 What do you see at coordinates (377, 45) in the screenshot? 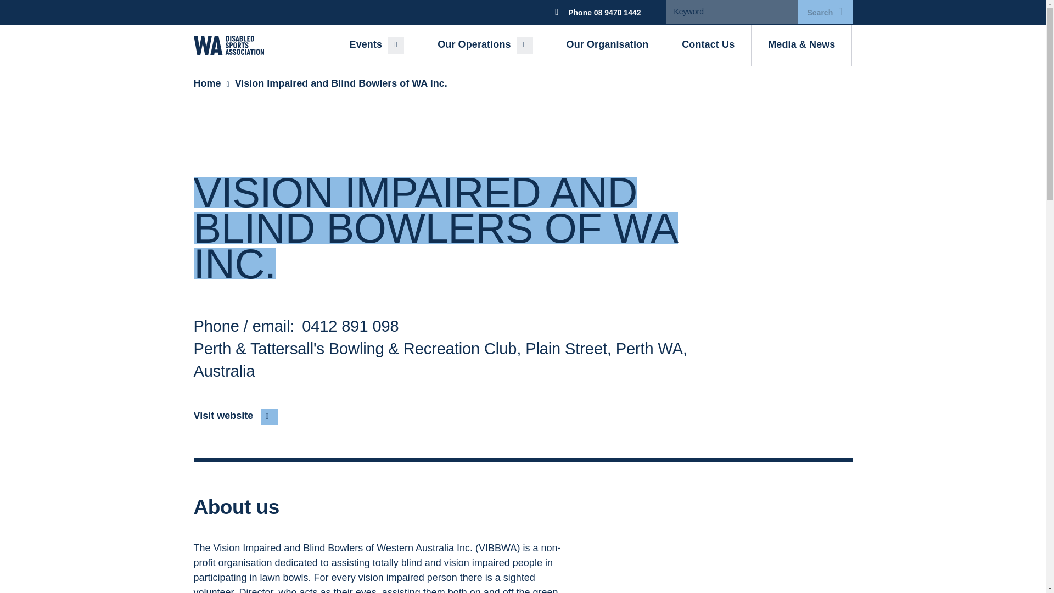
I see `Events` at bounding box center [377, 45].